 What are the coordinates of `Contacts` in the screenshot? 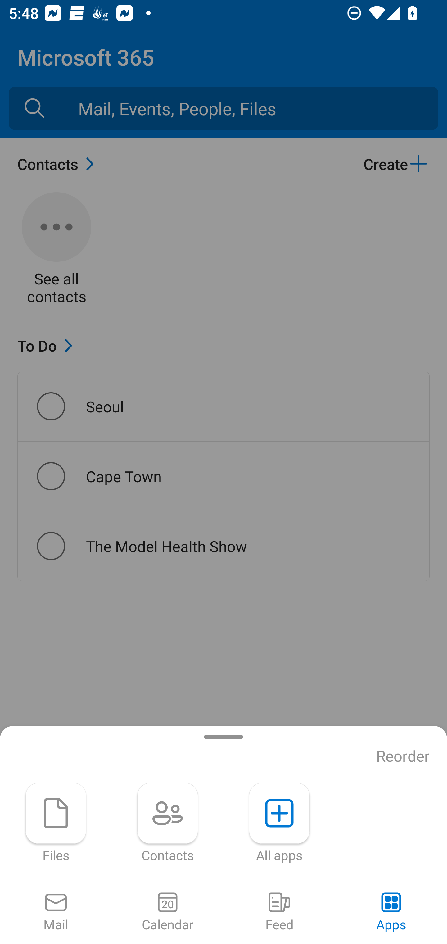 It's located at (168, 823).